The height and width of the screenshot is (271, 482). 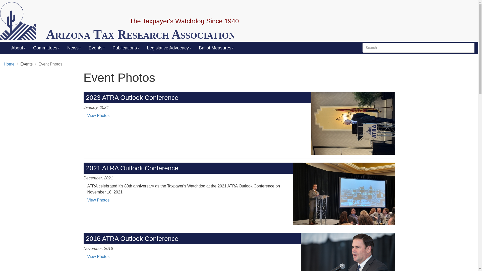 I want to click on About, so click(x=19, y=48).